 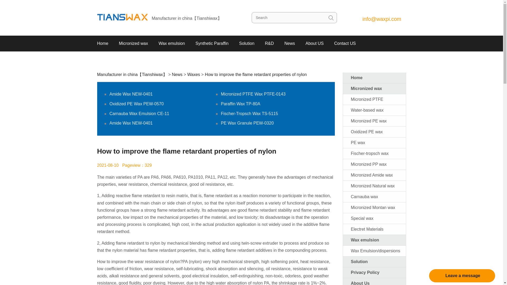 I want to click on Synthetic Paraffin, so click(x=212, y=44).